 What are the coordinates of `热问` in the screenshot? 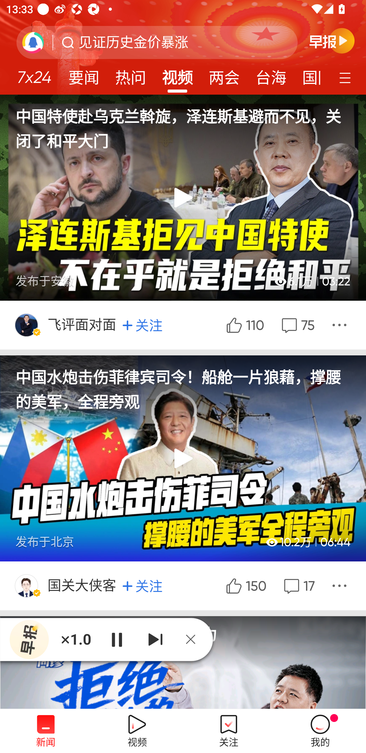 It's located at (131, 75).